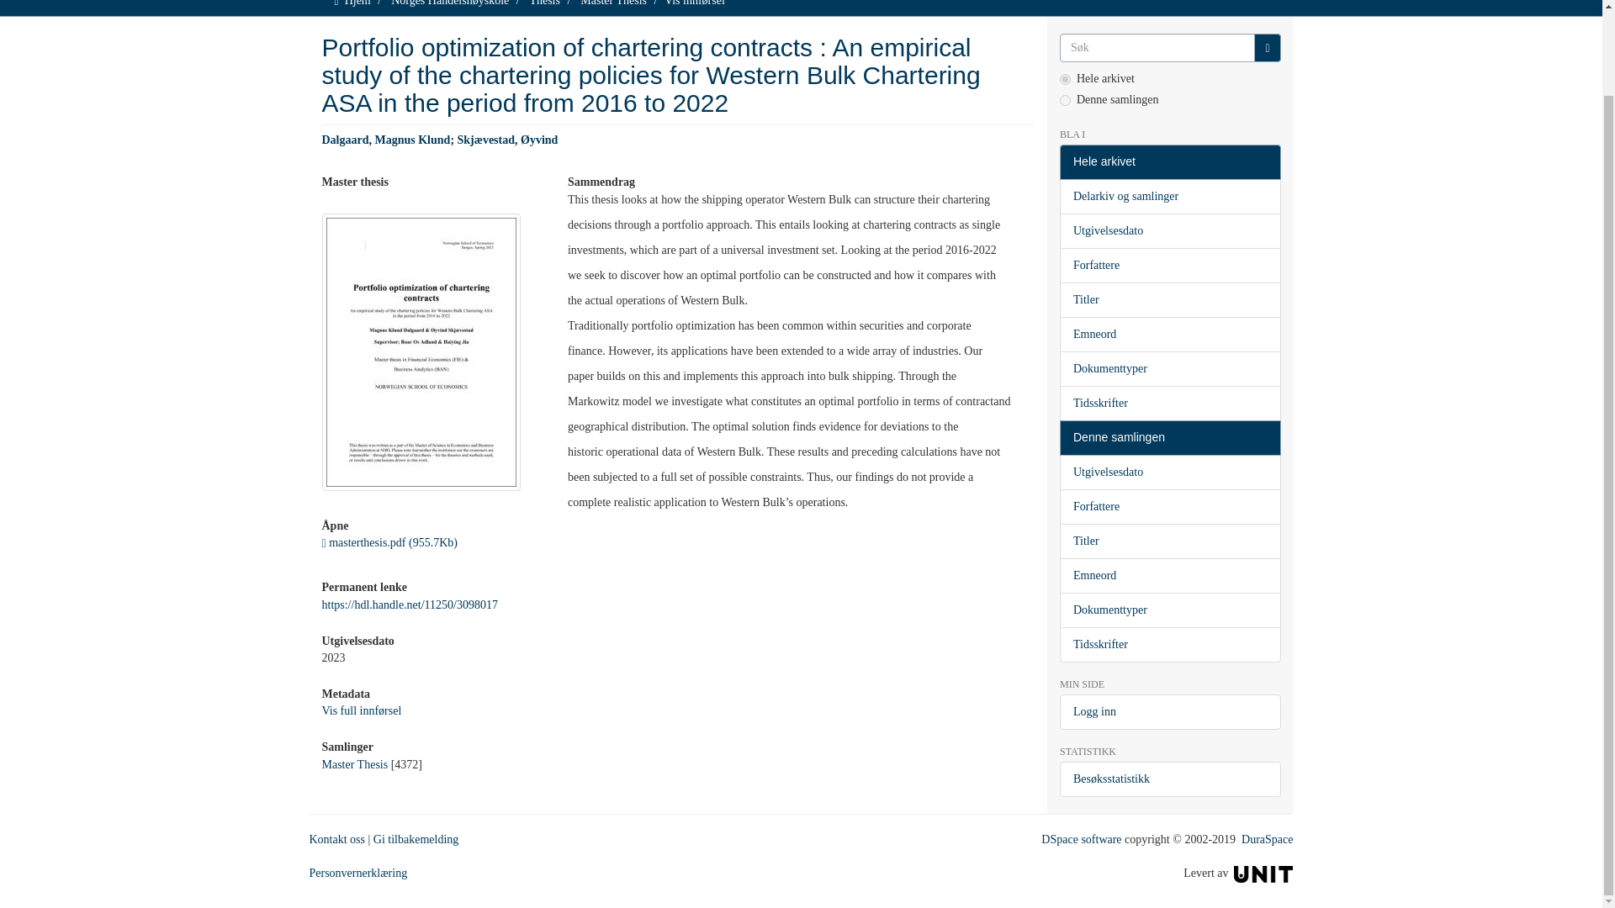 Image resolution: width=1615 pixels, height=908 pixels. Describe the element at coordinates (358, 3) in the screenshot. I see `Hjem` at that location.